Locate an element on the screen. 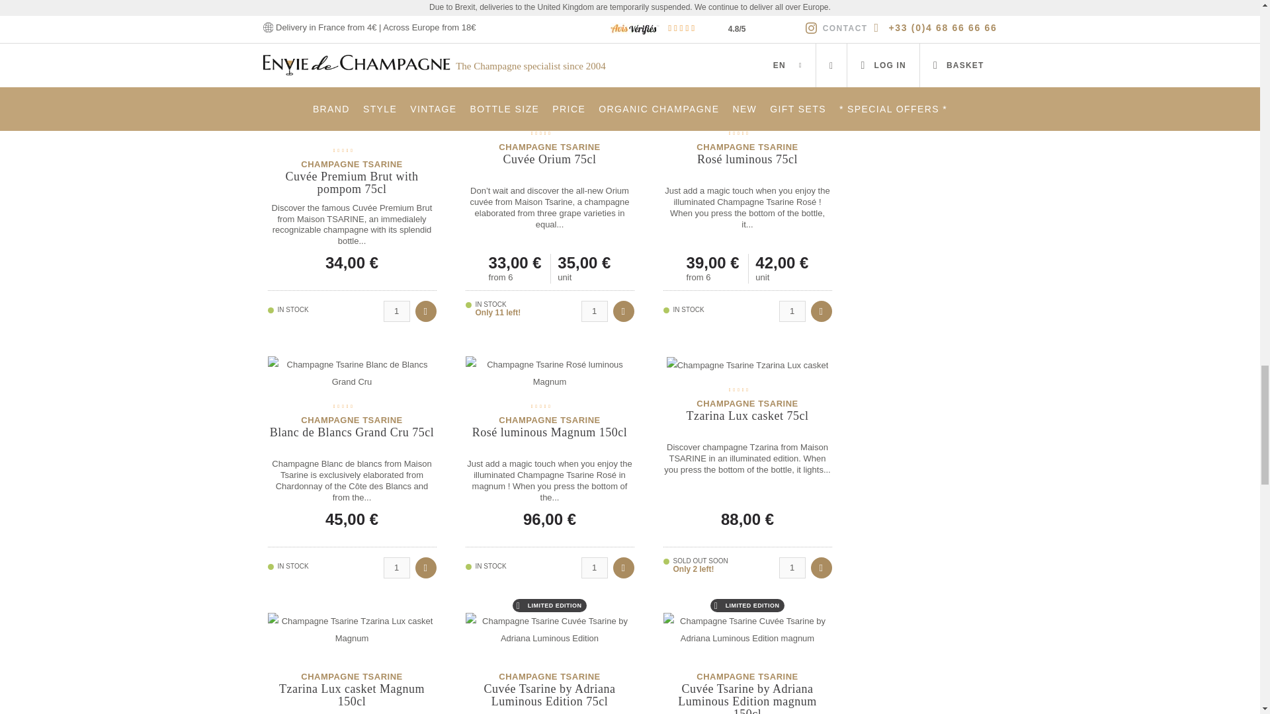 This screenshot has width=1270, height=714. 1 is located at coordinates (397, 567).